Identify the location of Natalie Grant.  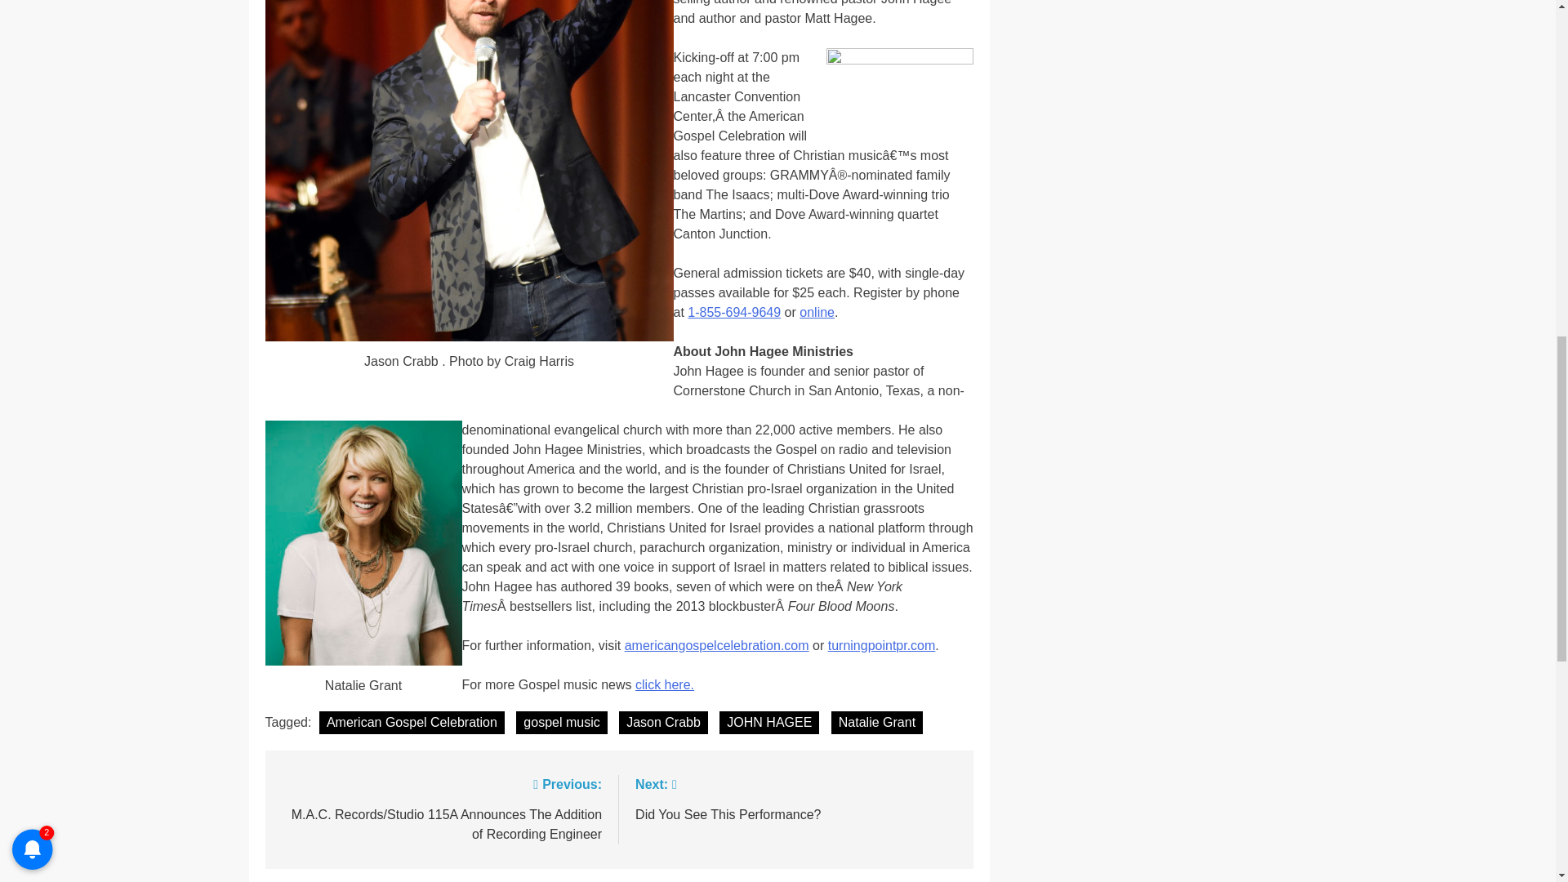
(877, 722).